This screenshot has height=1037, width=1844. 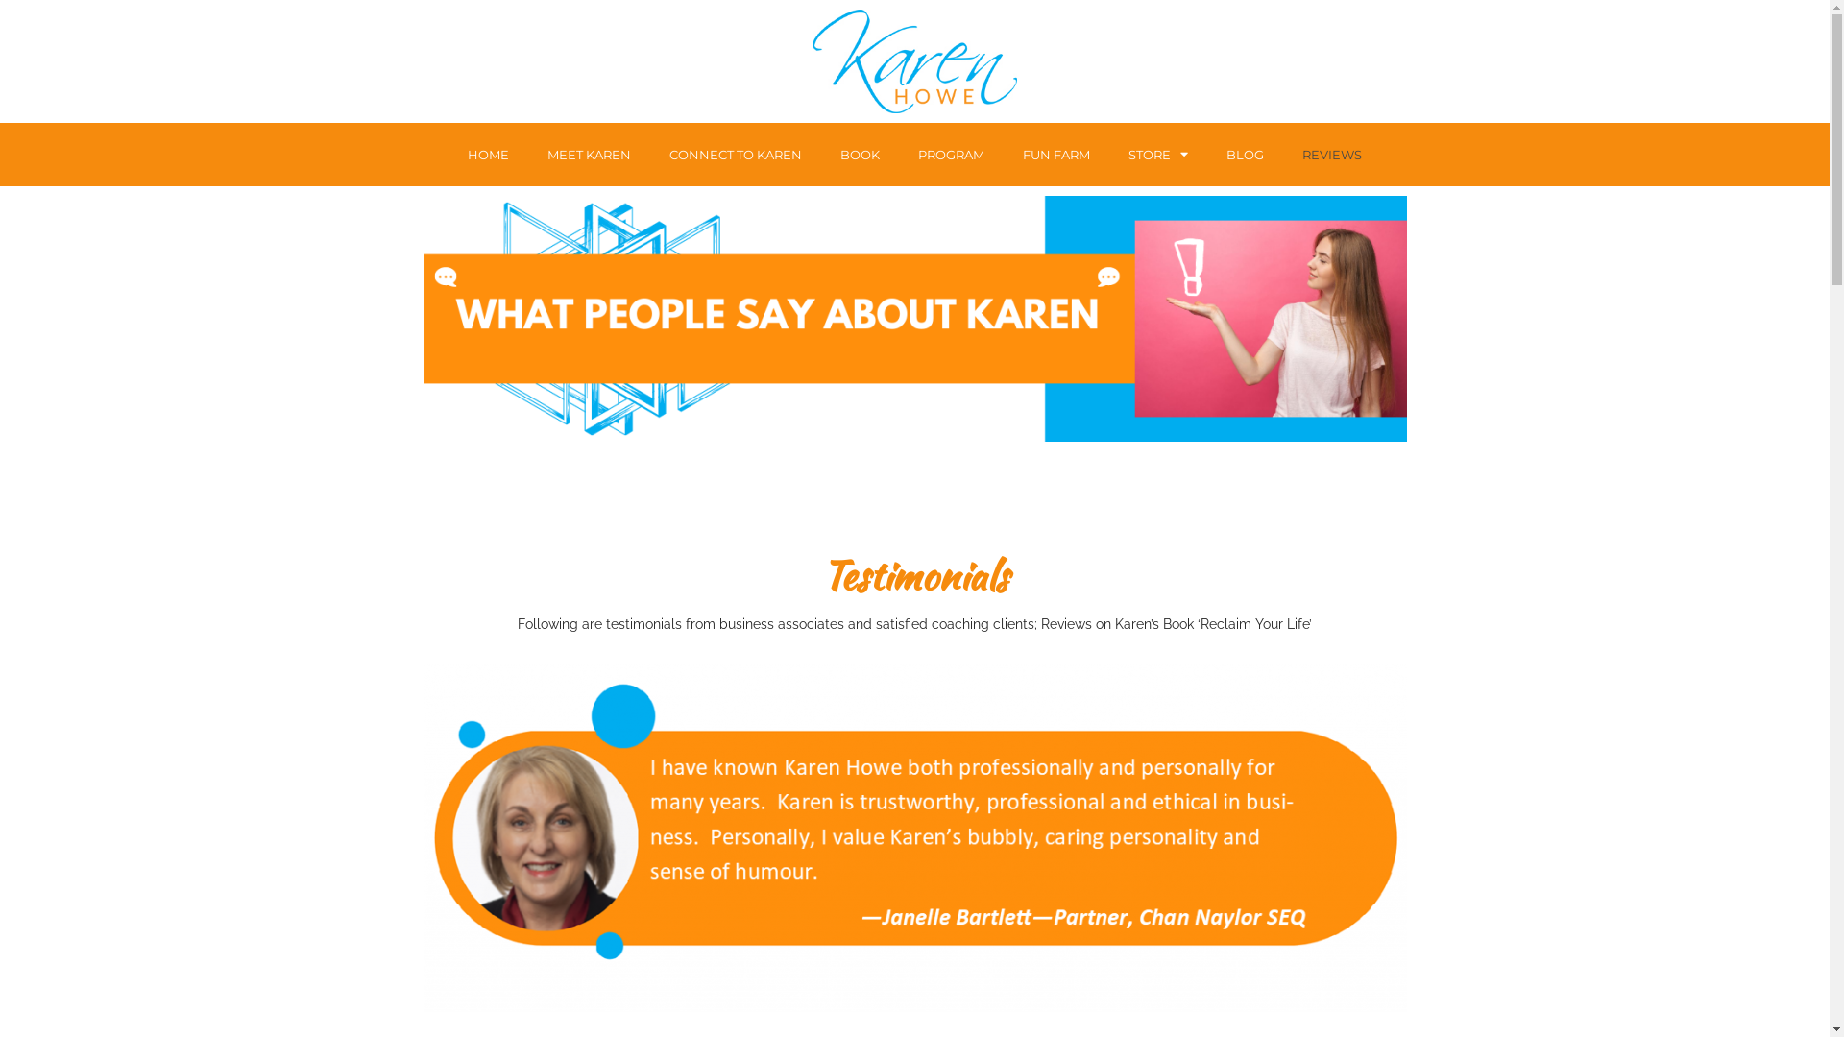 I want to click on MEET KAREN, so click(x=590, y=155).